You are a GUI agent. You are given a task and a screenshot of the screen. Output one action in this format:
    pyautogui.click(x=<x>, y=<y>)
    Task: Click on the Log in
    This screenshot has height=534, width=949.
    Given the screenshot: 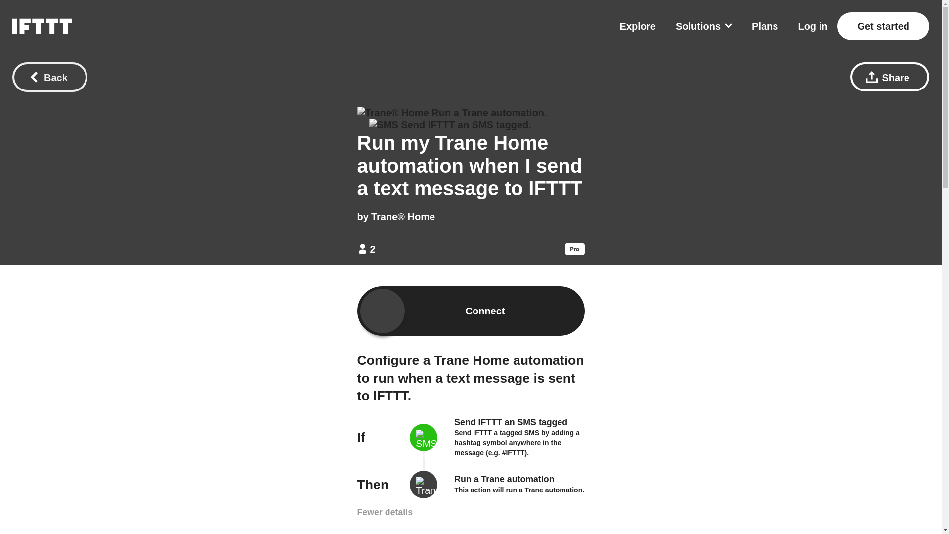 What is the action you would take?
    pyautogui.click(x=813, y=26)
    